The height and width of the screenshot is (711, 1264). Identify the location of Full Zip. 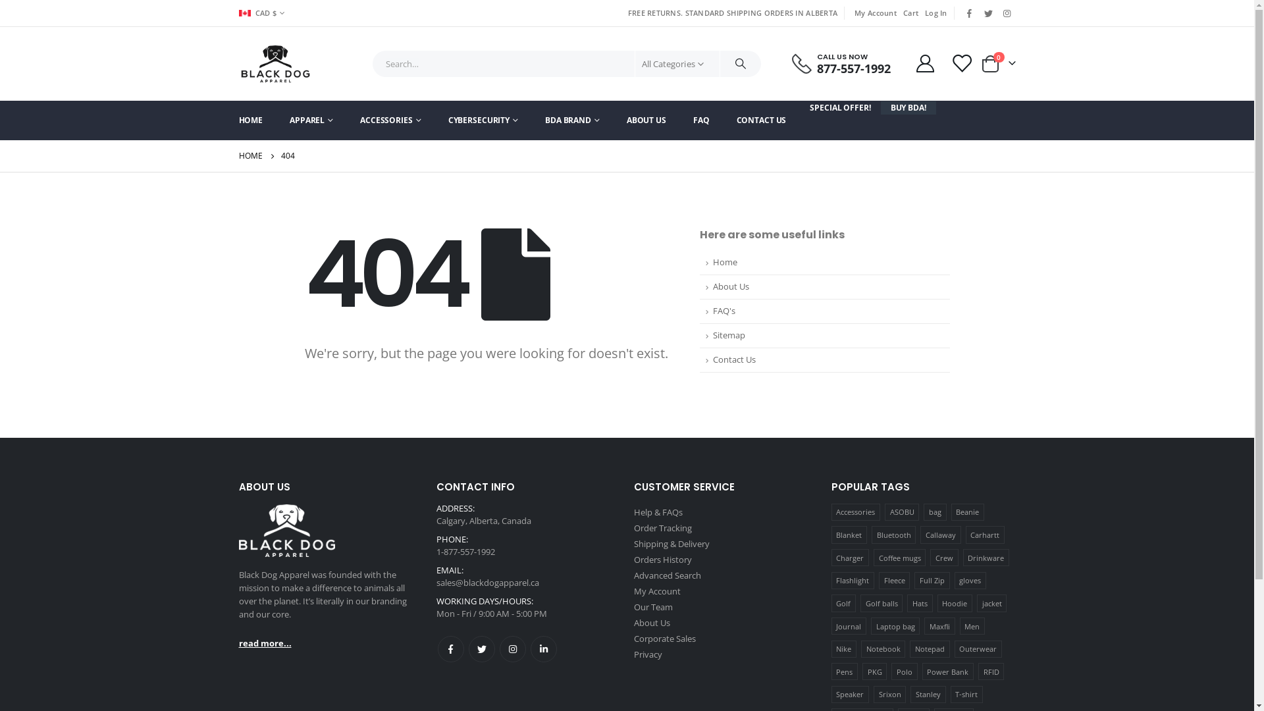
(932, 581).